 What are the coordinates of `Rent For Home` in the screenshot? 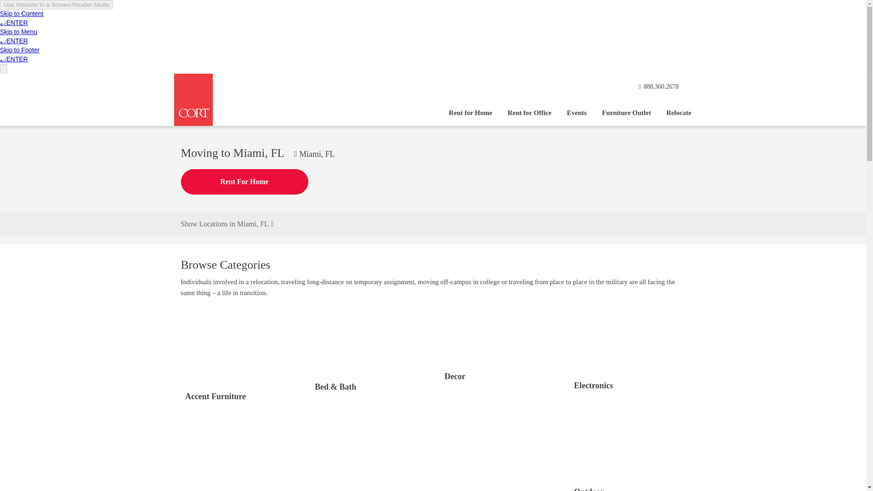 It's located at (244, 181).